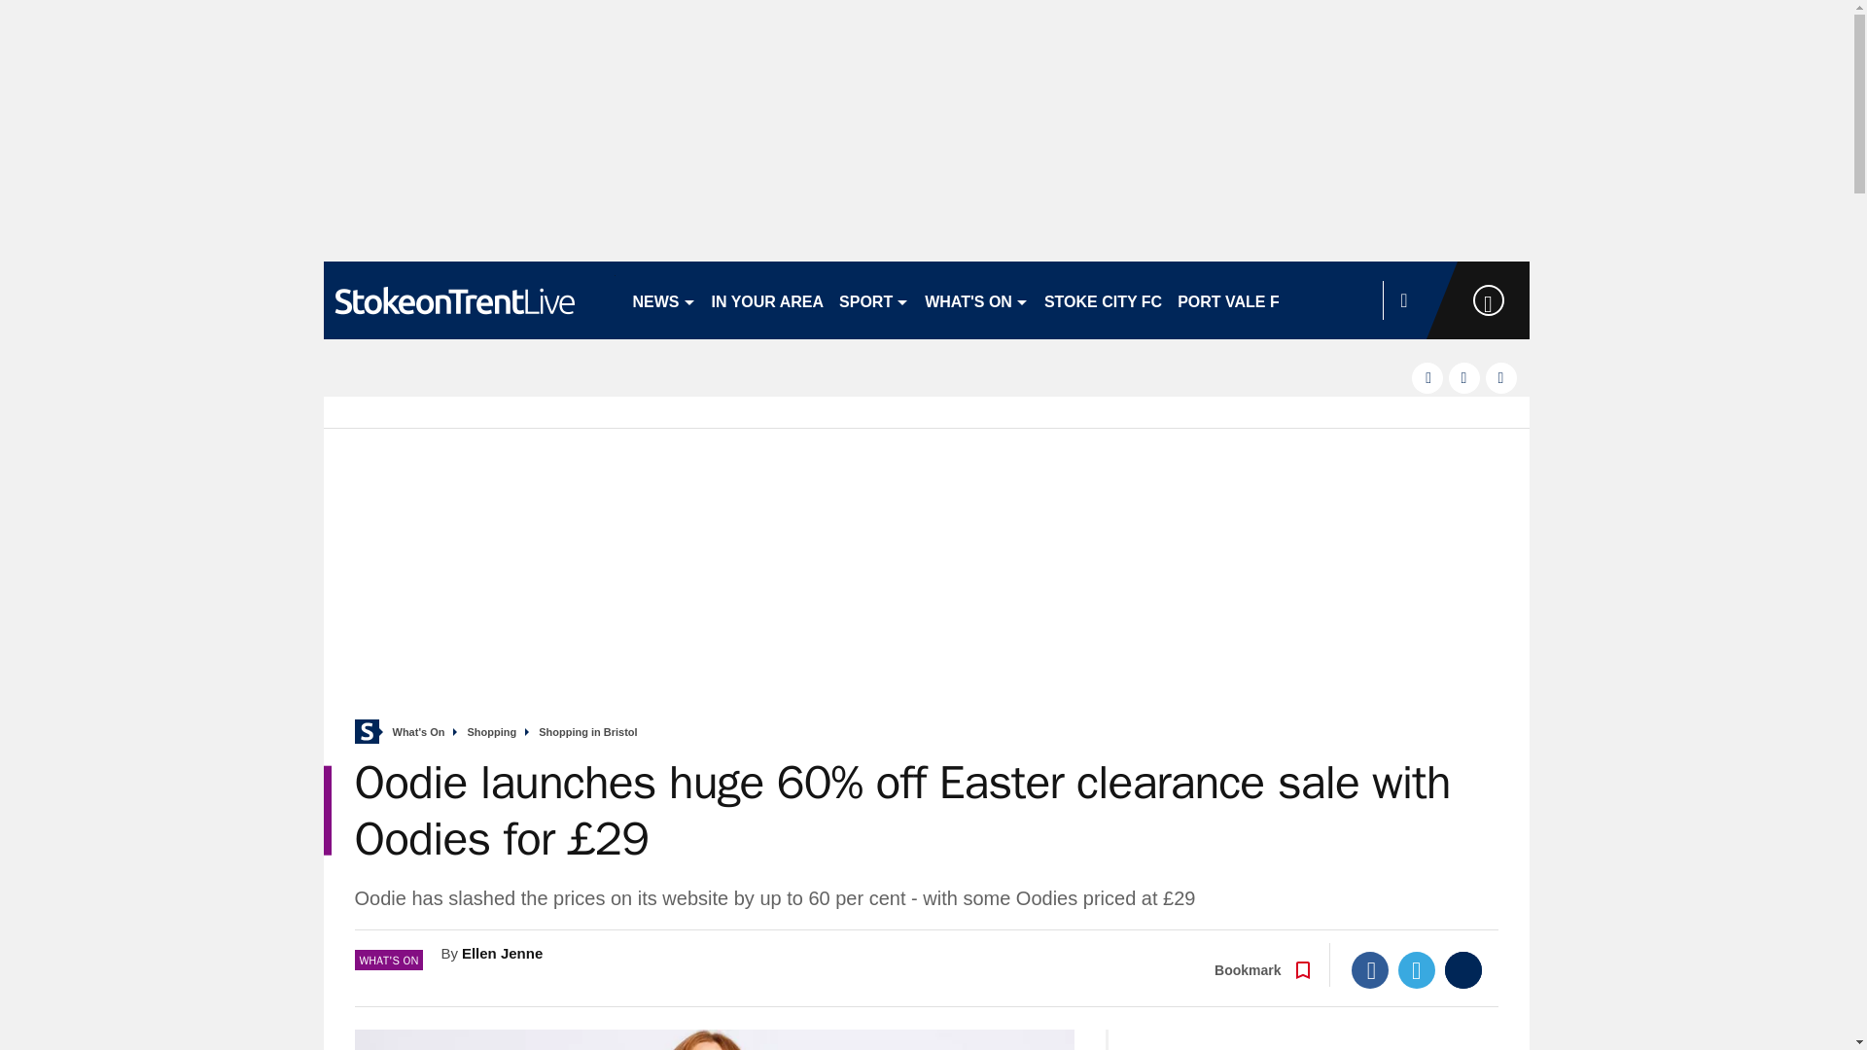 This screenshot has width=1867, height=1050. Describe the element at coordinates (663, 299) in the screenshot. I see `NEWS` at that location.